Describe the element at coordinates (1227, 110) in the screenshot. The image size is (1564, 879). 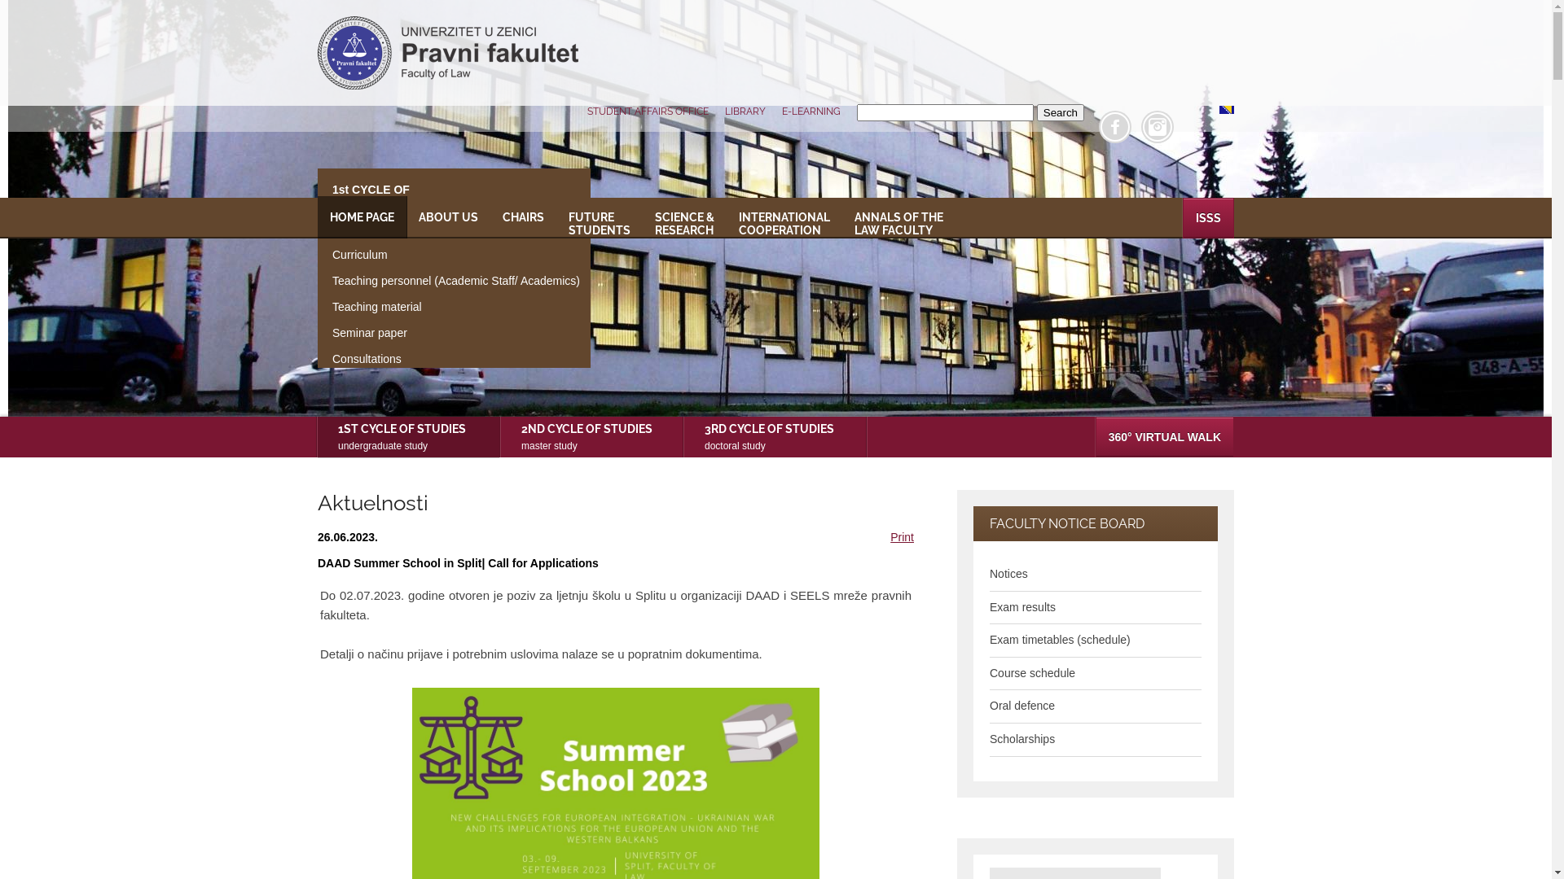
I see `Bosnian (BA)` at that location.